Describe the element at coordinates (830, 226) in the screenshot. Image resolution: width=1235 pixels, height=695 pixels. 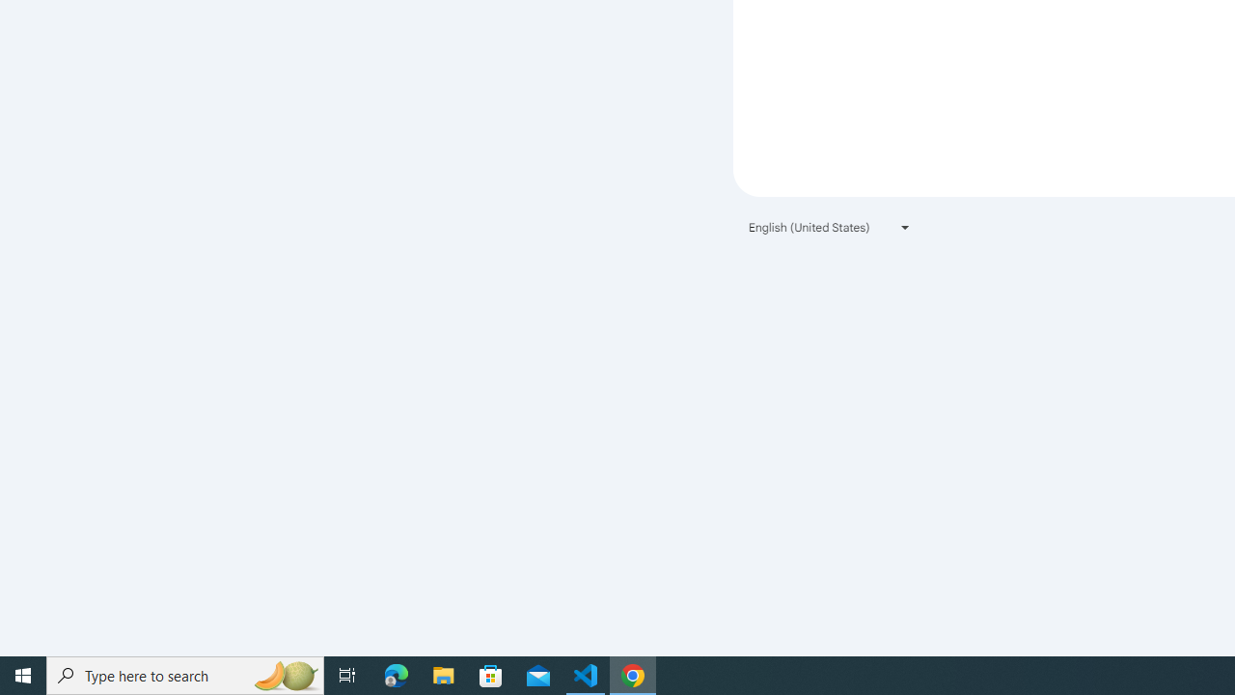
I see `English (United States)` at that location.